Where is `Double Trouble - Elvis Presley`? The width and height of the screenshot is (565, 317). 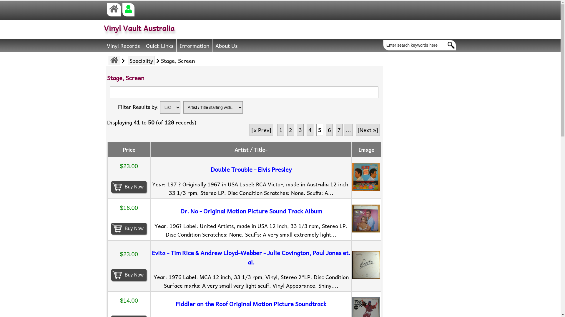 Double Trouble - Elvis Presley is located at coordinates (366, 177).